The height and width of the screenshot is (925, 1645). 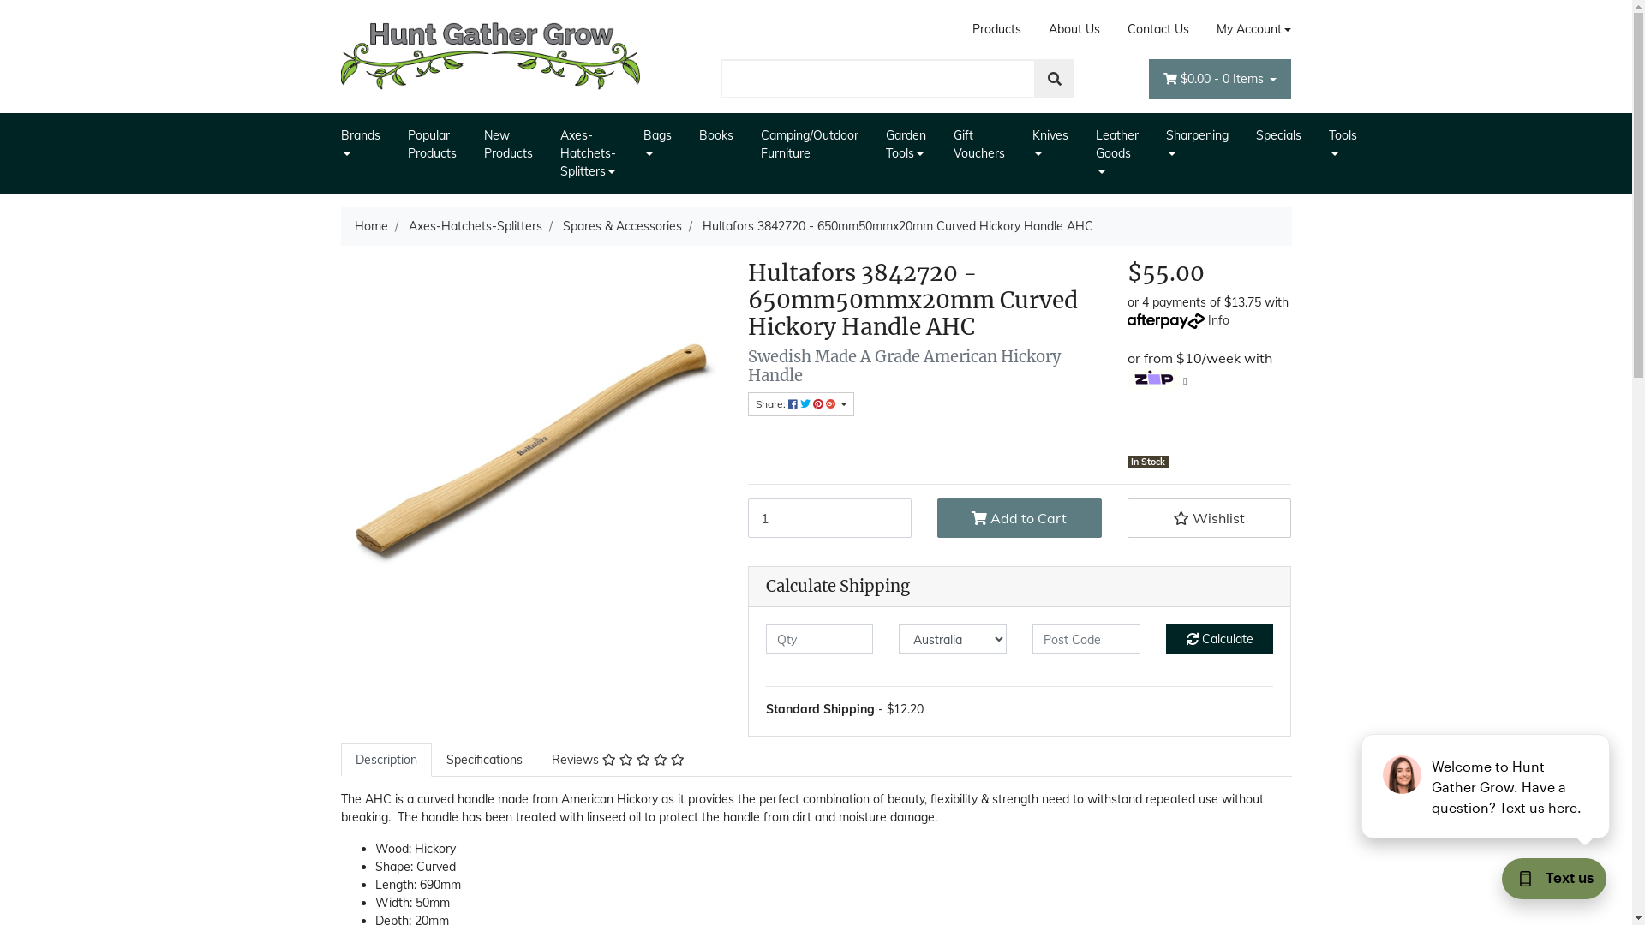 What do you see at coordinates (1050, 145) in the screenshot?
I see `Knives` at bounding box center [1050, 145].